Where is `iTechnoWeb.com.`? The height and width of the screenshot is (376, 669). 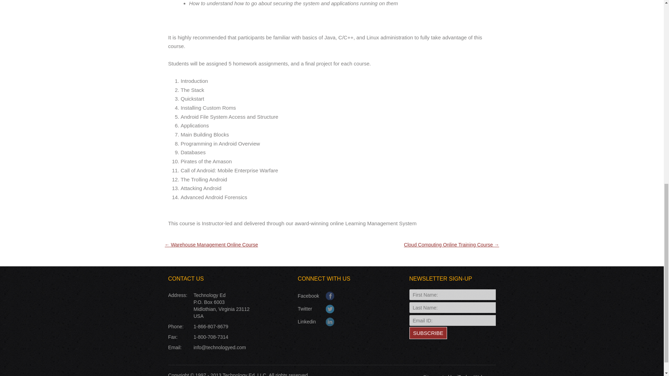
iTechnoWeb.com. is located at coordinates (476, 375).